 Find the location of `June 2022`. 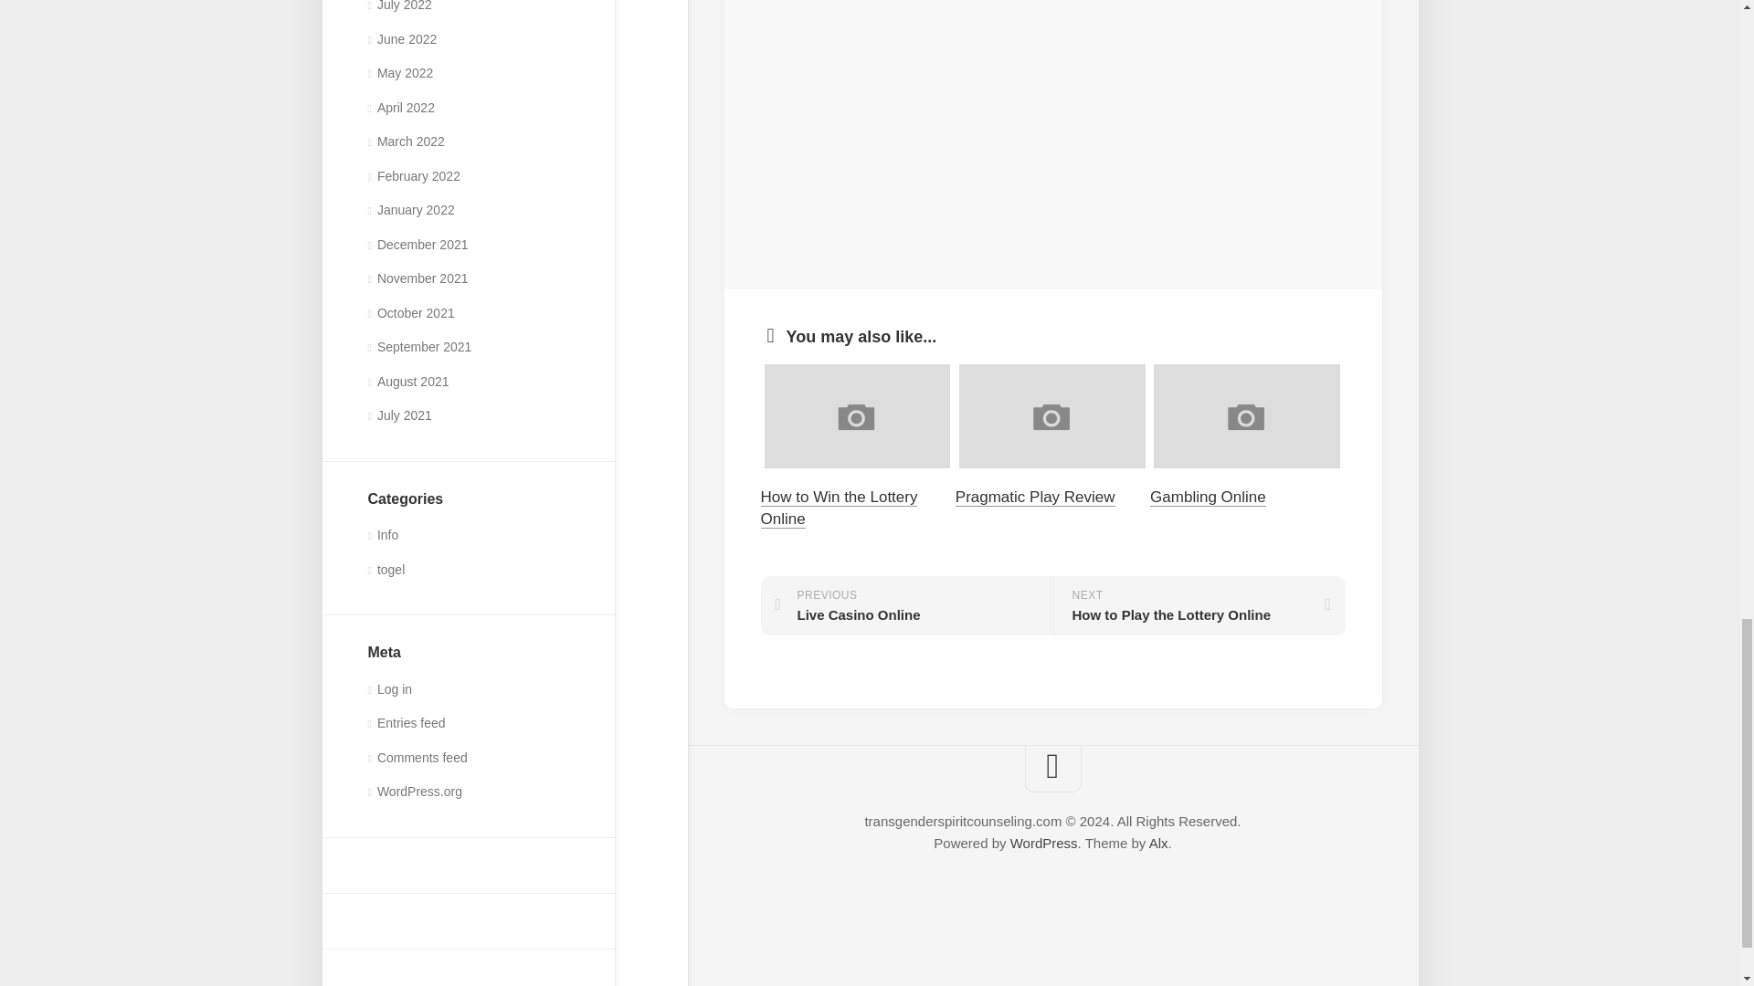

June 2022 is located at coordinates (402, 38).